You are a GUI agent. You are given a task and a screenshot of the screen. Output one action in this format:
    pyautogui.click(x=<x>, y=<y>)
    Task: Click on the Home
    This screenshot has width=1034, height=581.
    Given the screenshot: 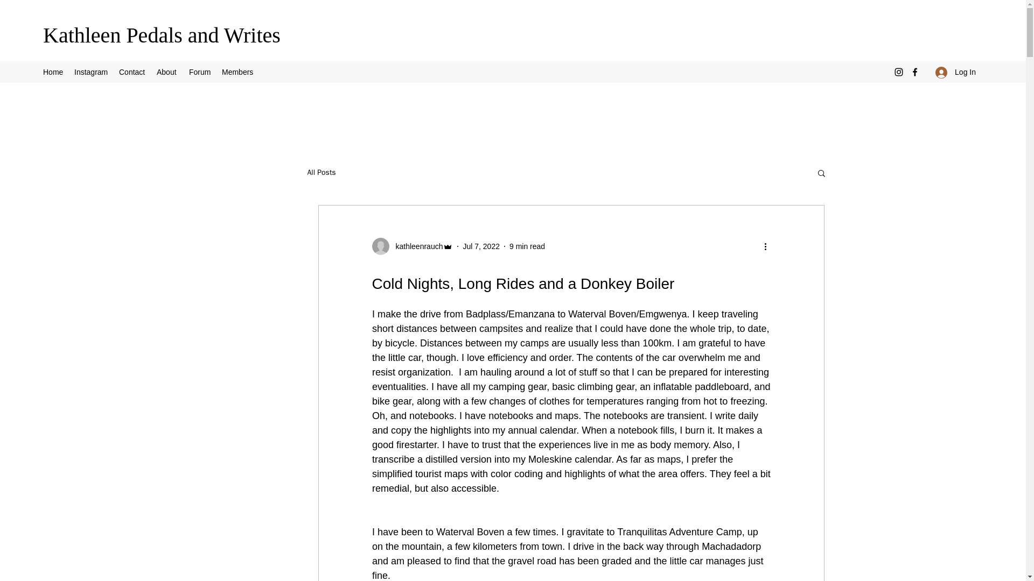 What is the action you would take?
    pyautogui.click(x=53, y=72)
    